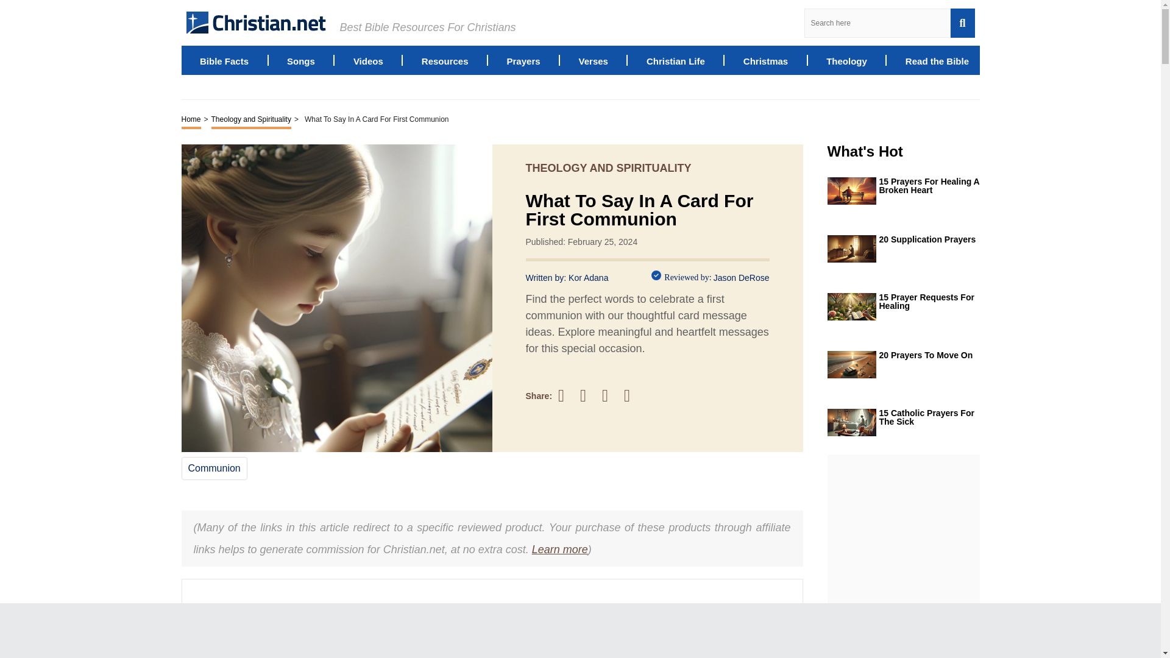 The height and width of the screenshot is (658, 1170). Describe the element at coordinates (300, 60) in the screenshot. I see `Songs` at that location.